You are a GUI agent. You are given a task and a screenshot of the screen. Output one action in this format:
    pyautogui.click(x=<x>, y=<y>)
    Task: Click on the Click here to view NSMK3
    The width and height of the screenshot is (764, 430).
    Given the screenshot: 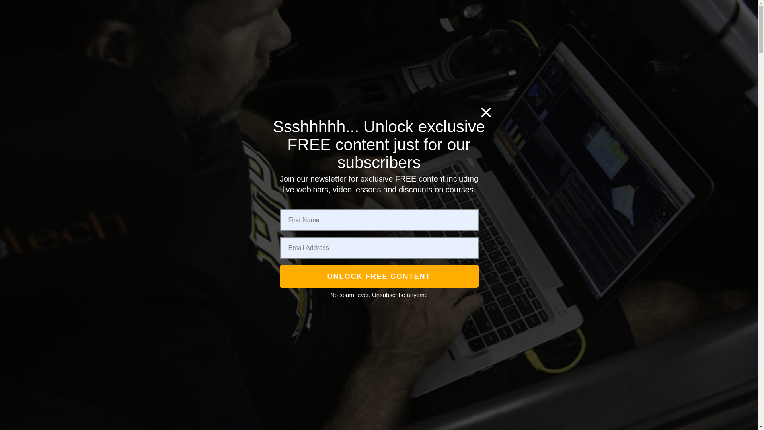 What is the action you would take?
    pyautogui.click(x=348, y=43)
    